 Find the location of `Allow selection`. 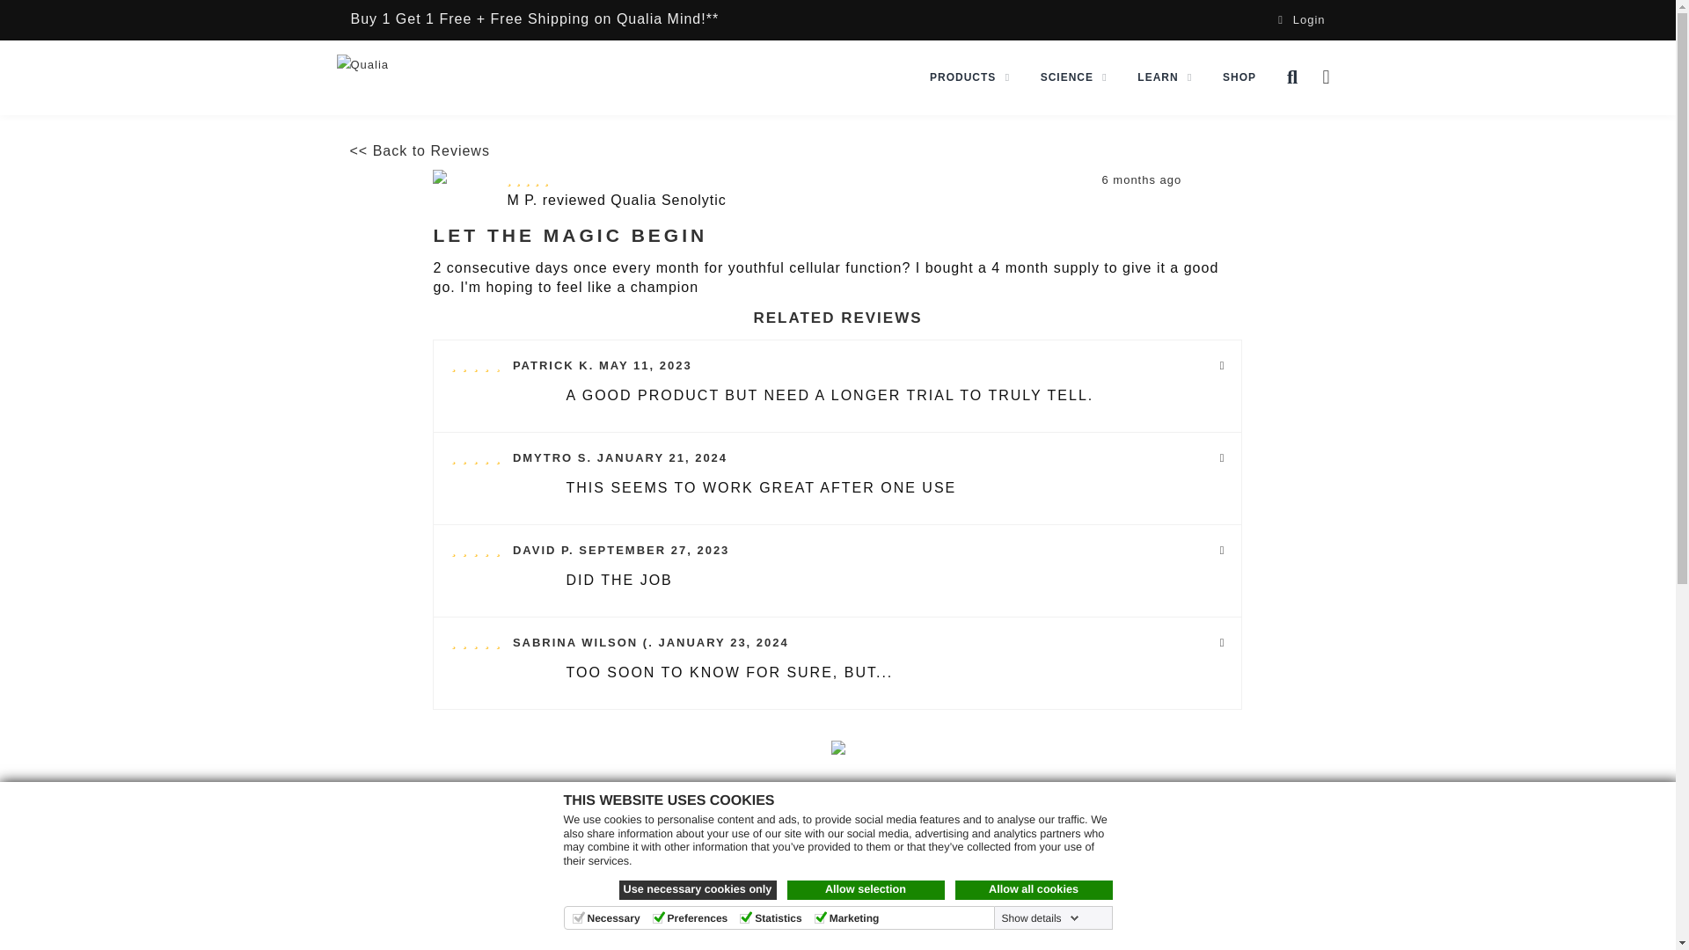

Allow selection is located at coordinates (866, 890).